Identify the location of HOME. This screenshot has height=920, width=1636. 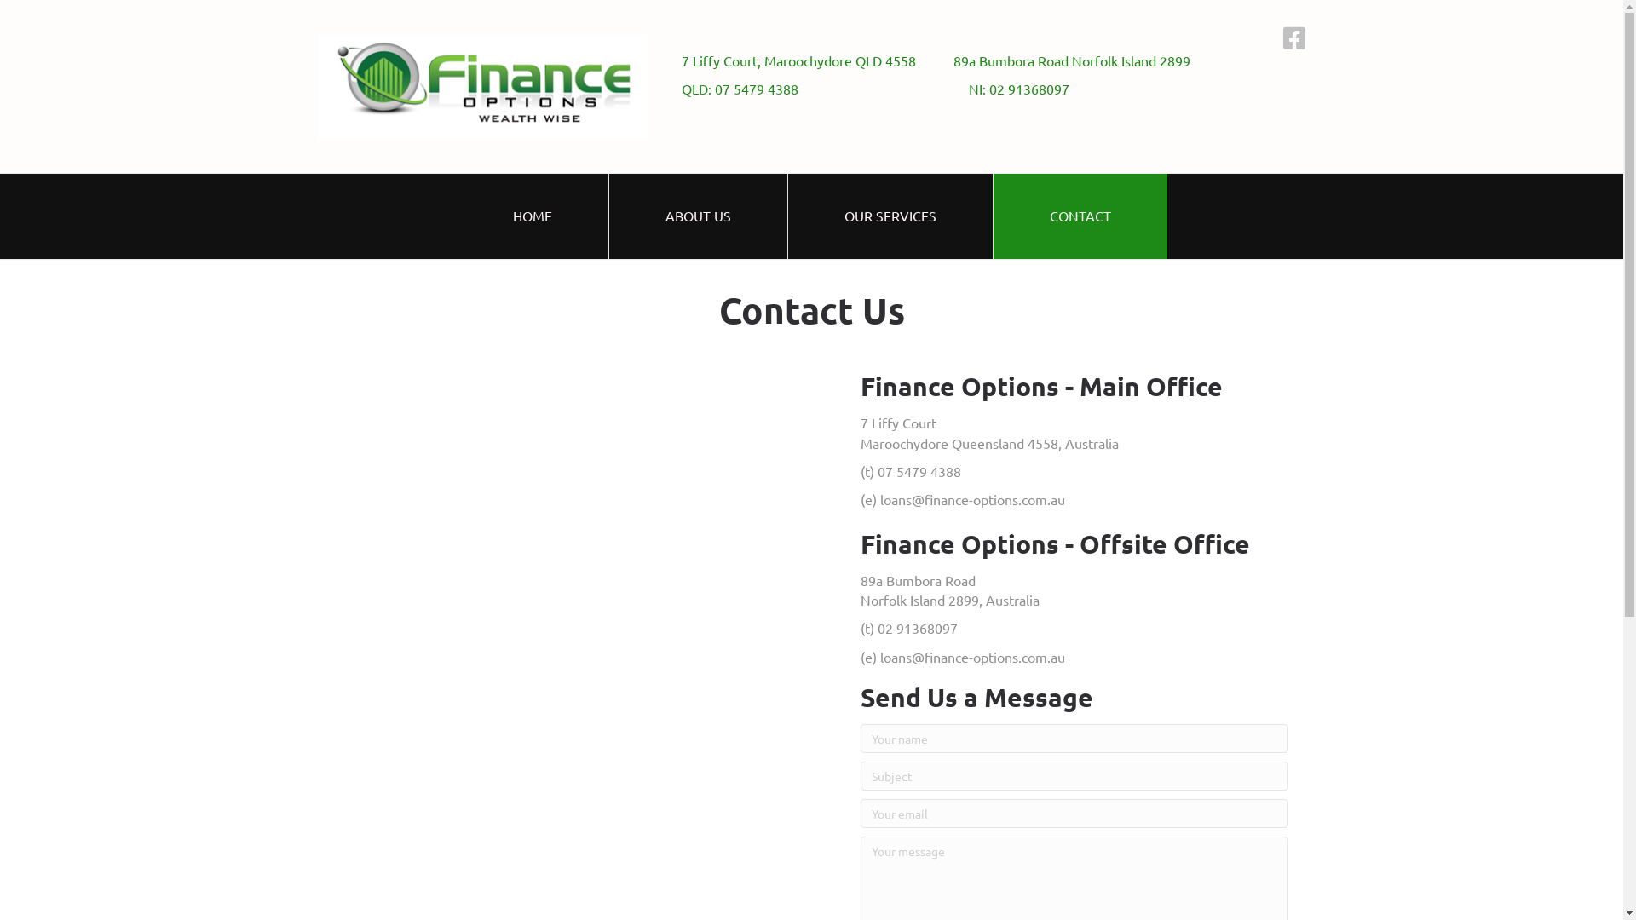
(533, 216).